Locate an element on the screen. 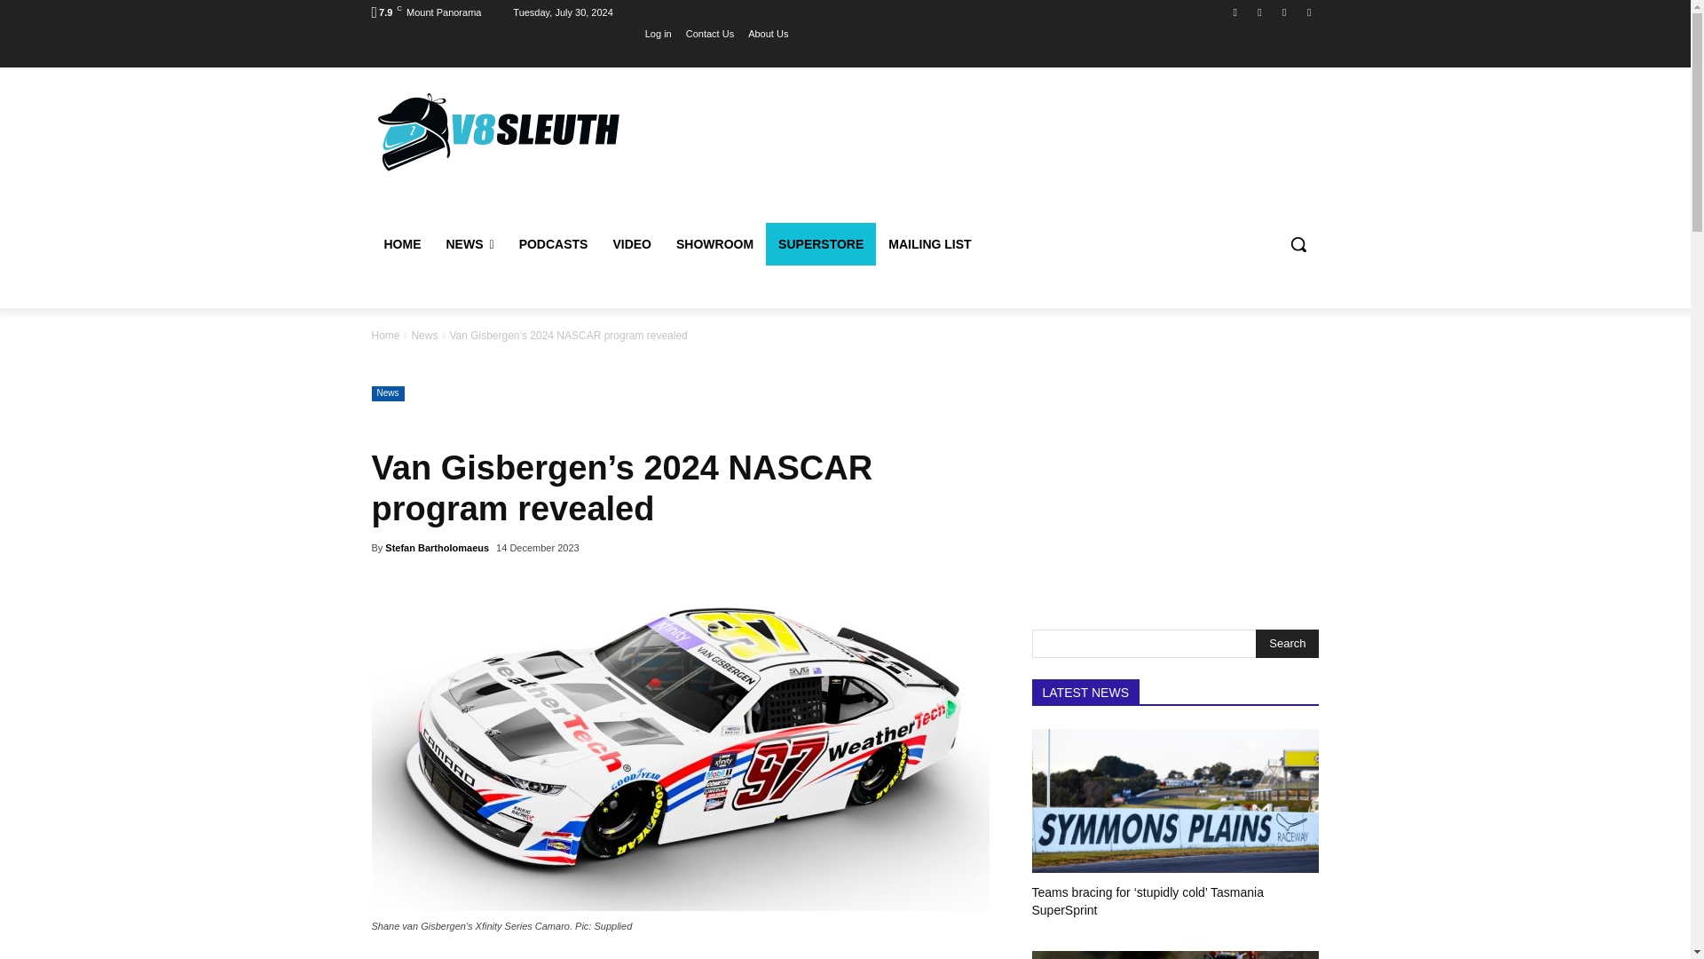  NEWS is located at coordinates (469, 243).